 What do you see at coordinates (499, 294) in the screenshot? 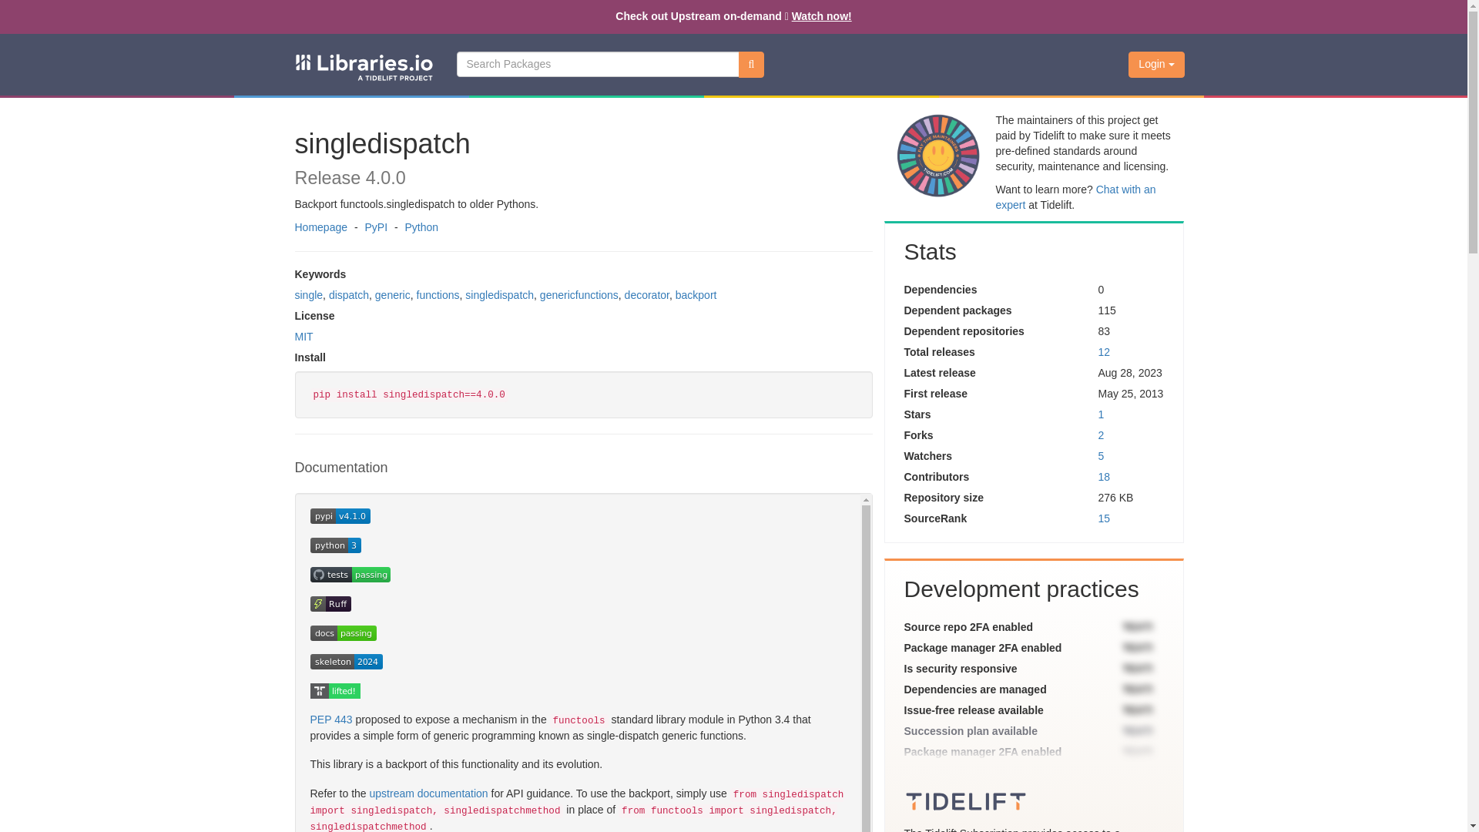
I see `singledispatch` at bounding box center [499, 294].